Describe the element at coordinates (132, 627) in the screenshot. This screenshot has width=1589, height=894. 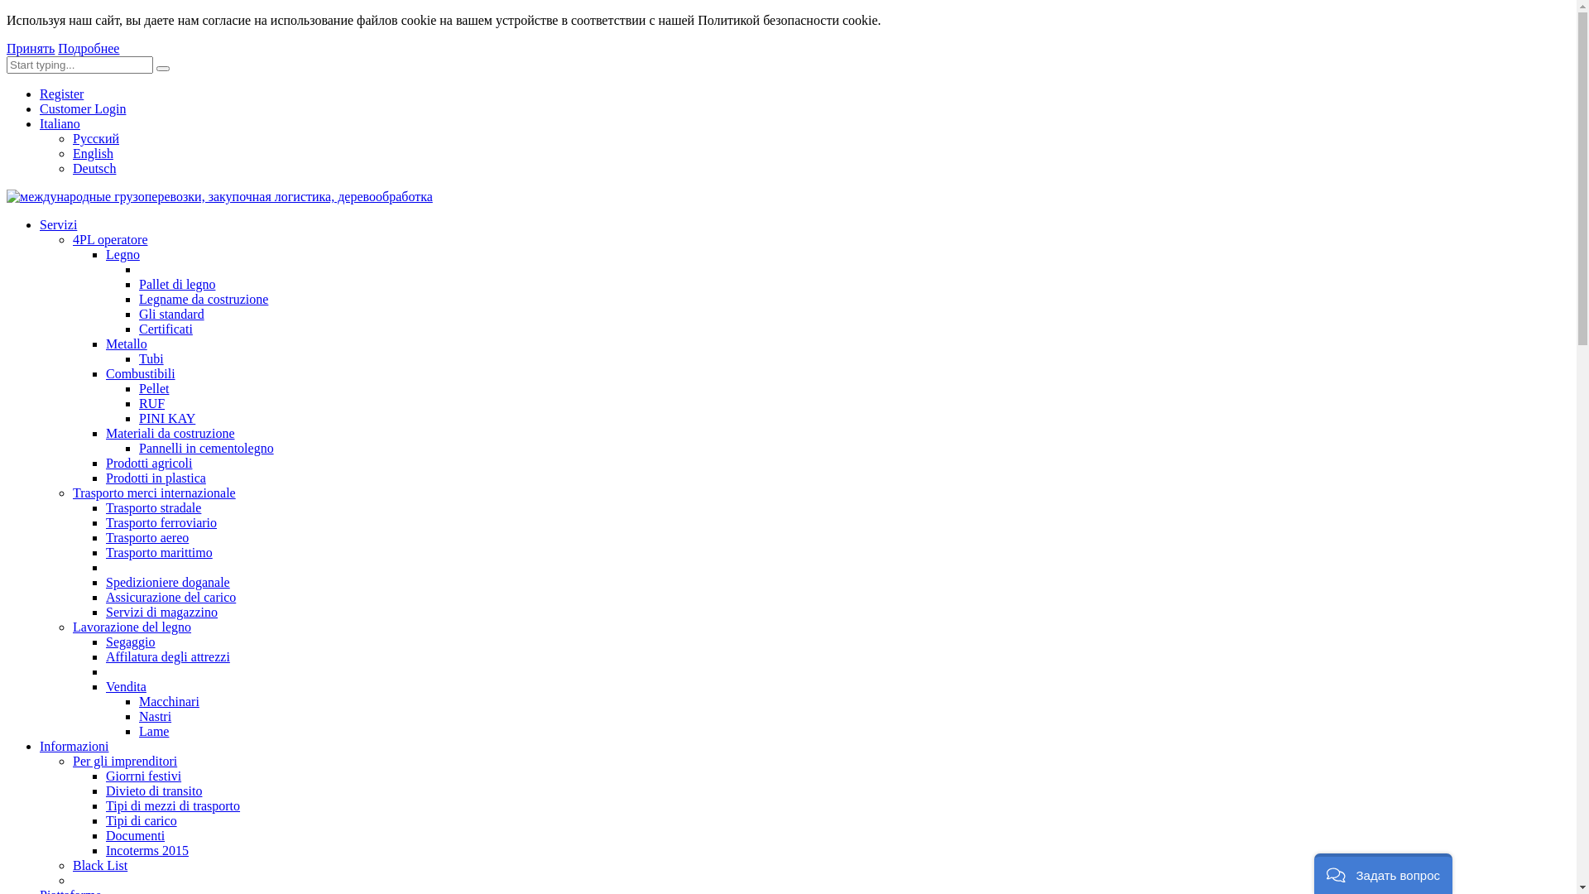
I see `Lavorazione del legno` at that location.